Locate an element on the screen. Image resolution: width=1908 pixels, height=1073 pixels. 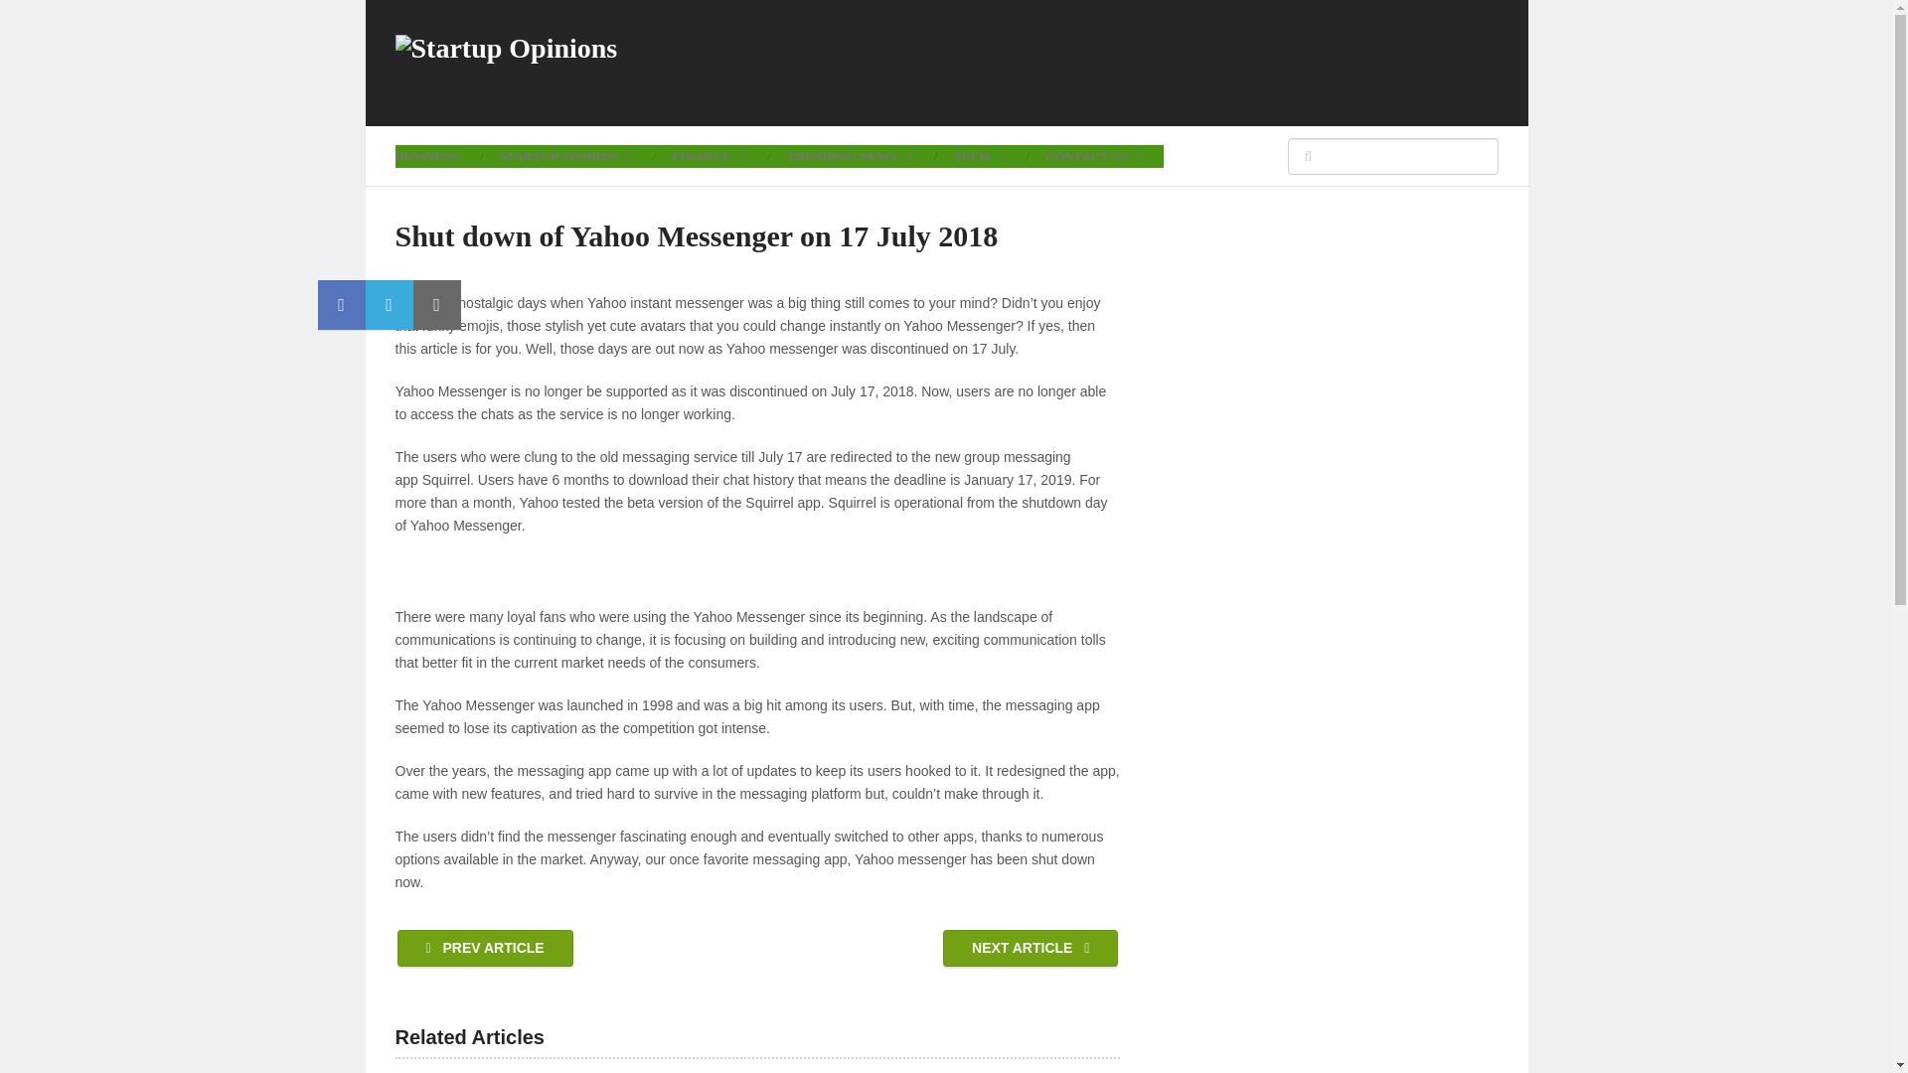
PREV ARTICLE is located at coordinates (485, 948).